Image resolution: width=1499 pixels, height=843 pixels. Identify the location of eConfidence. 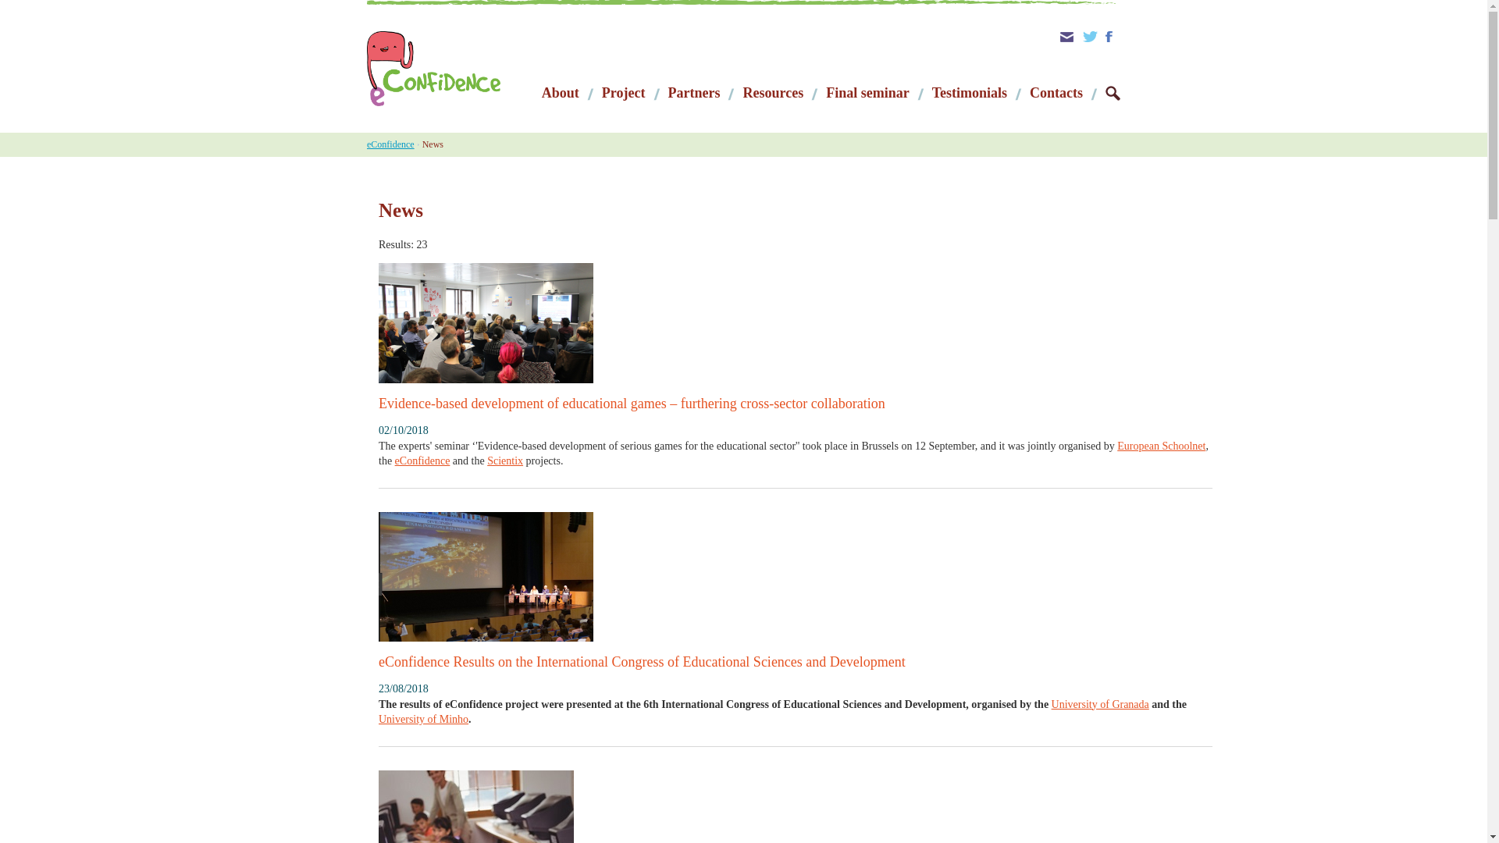
(423, 461).